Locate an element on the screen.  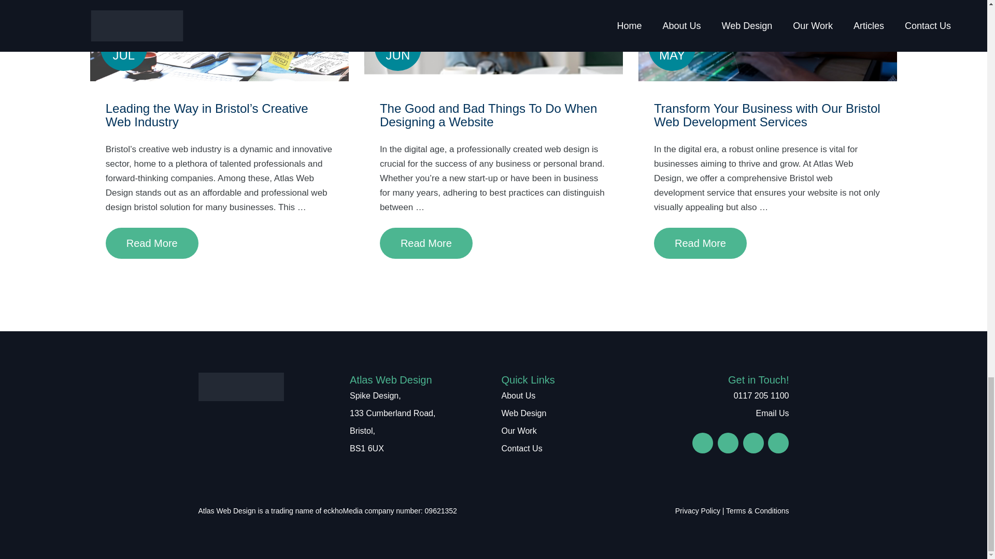
Privacy Policy is located at coordinates (698, 510).